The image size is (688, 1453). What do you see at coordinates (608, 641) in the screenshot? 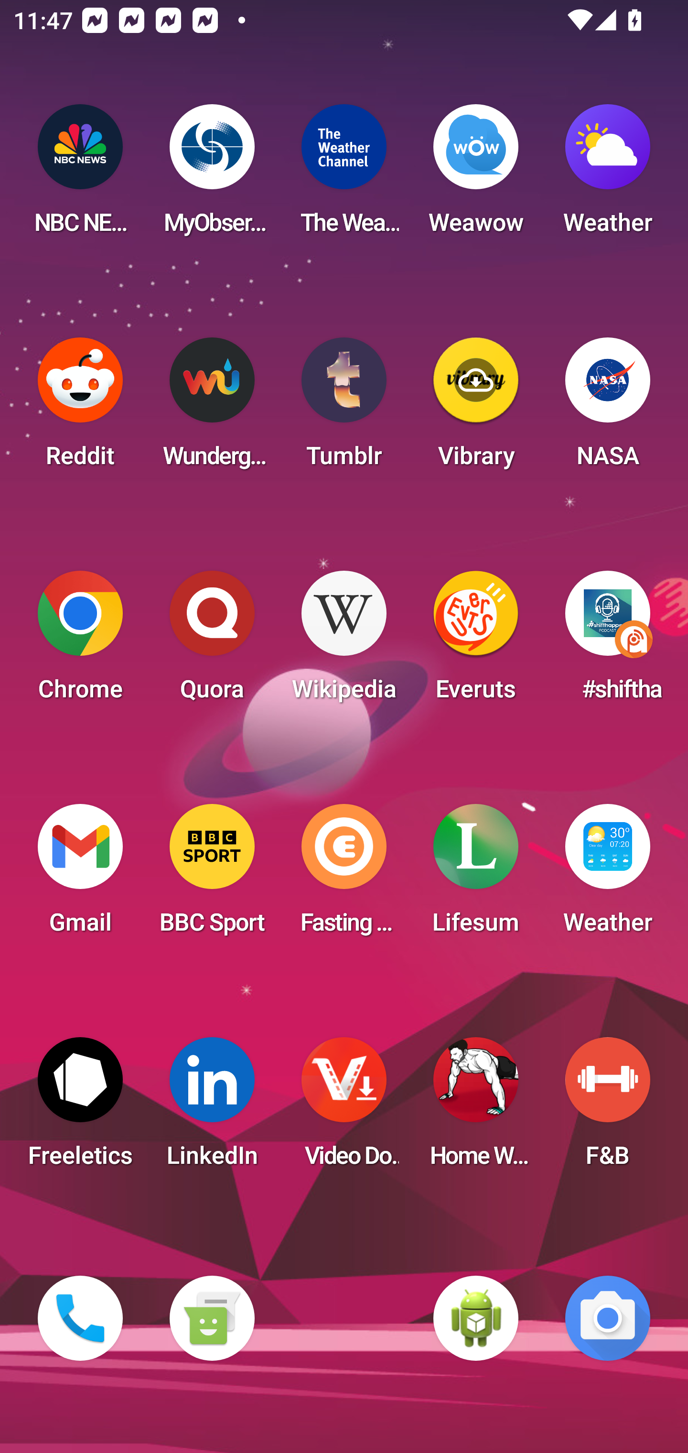
I see `#shifthappens in the Digital Workplace Podcast` at bounding box center [608, 641].